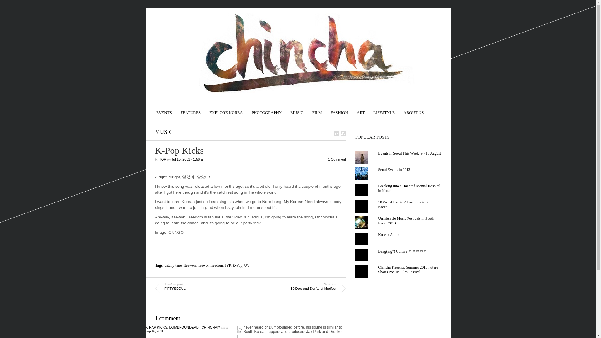 The height and width of the screenshot is (338, 601). I want to click on Share on StumbleUpon, so click(343, 133).